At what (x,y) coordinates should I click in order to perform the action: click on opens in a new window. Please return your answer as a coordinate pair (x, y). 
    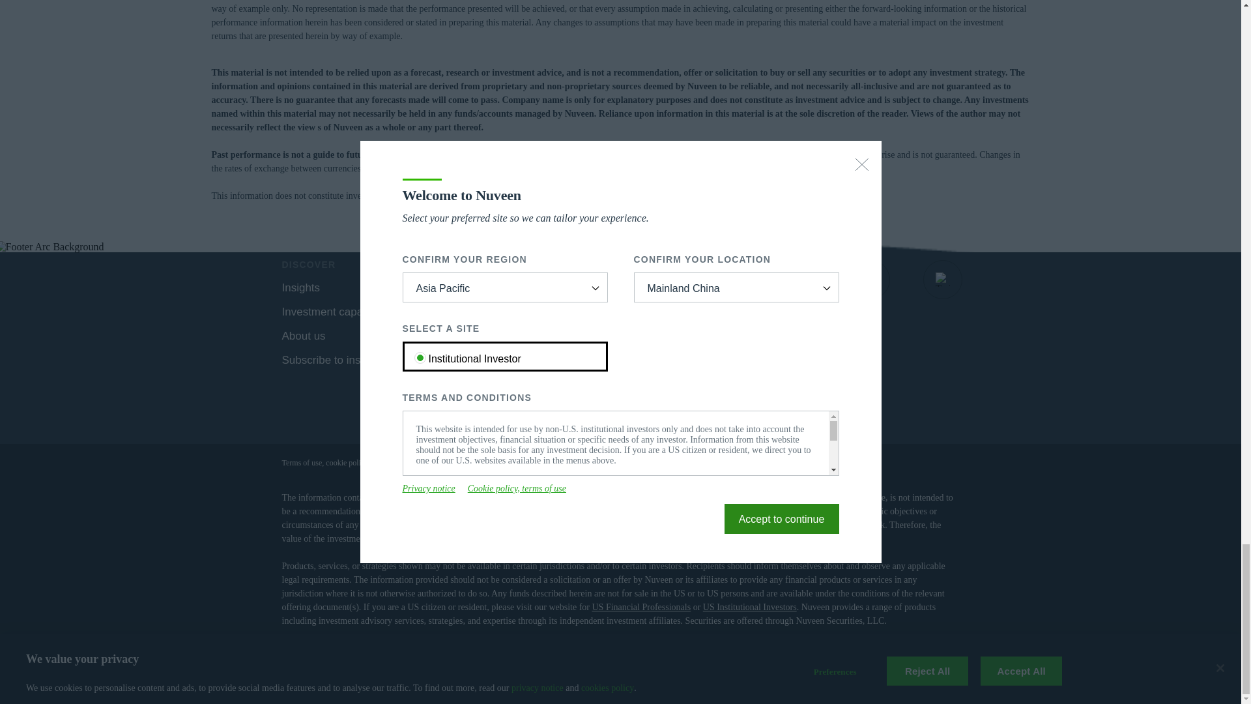
    Looking at the image, I should click on (943, 279).